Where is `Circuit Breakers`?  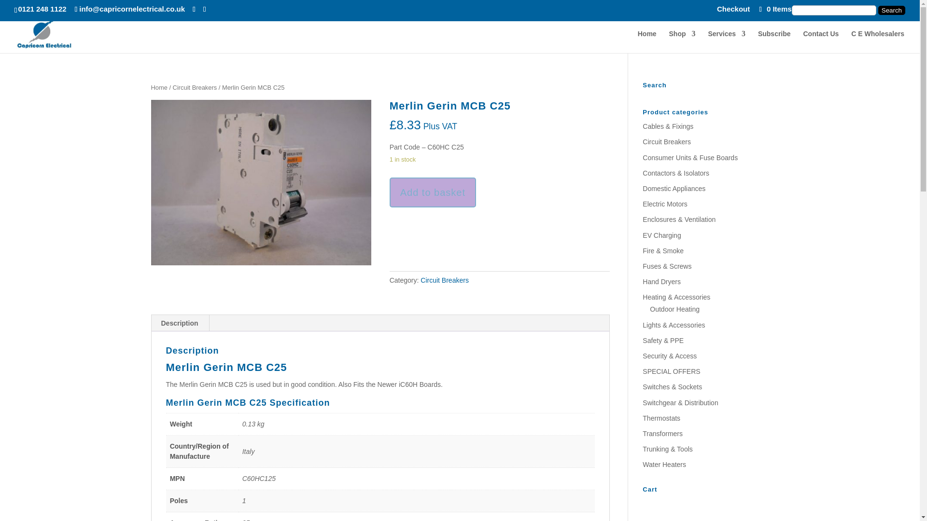 Circuit Breakers is located at coordinates (195, 87).